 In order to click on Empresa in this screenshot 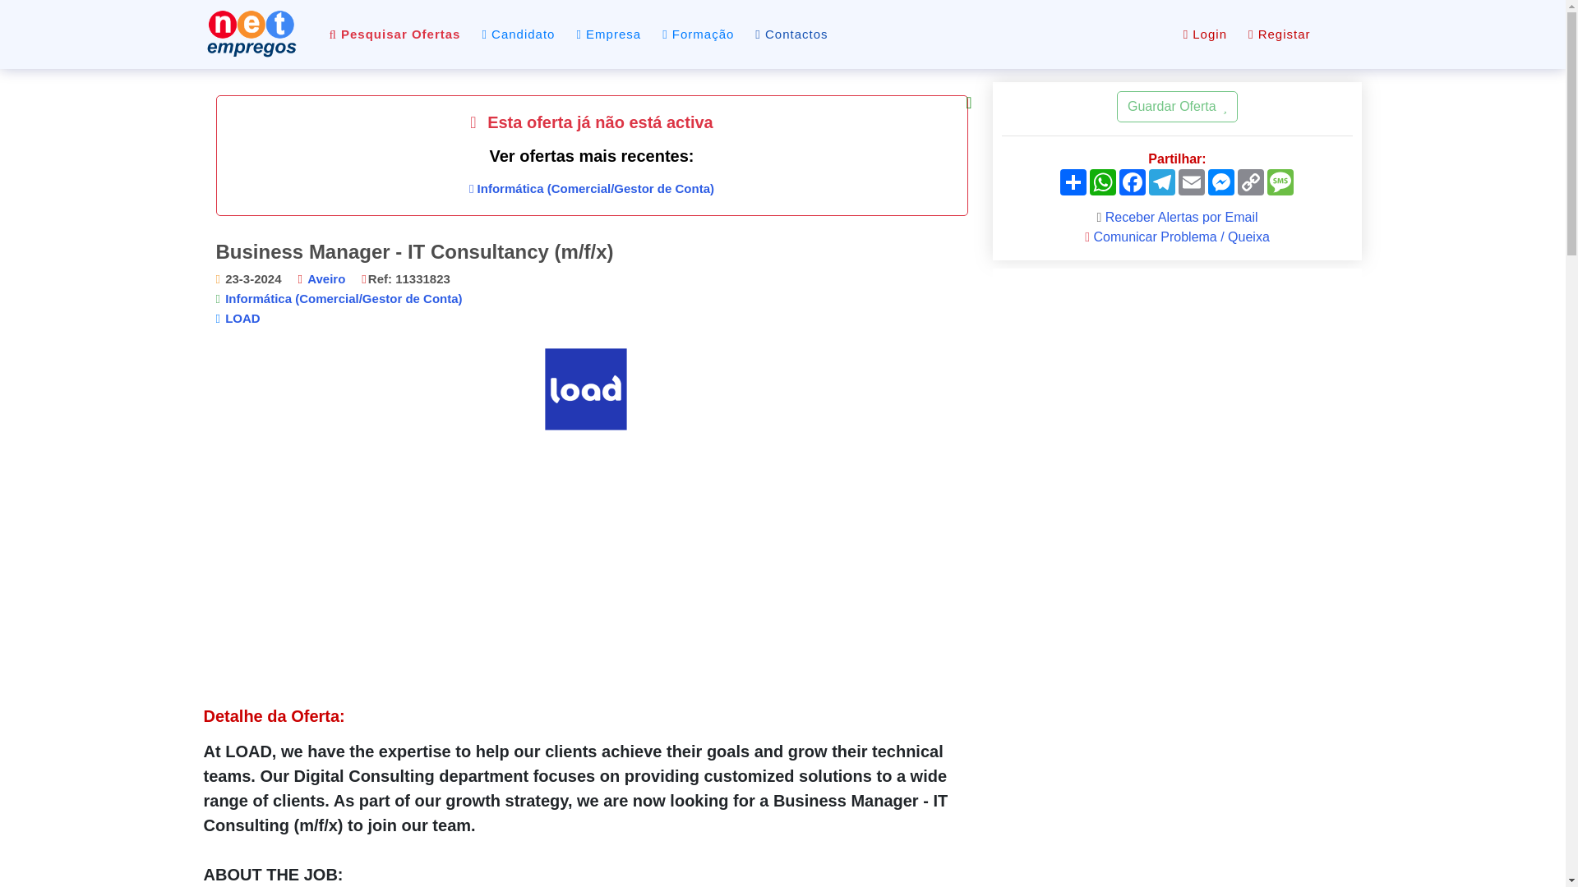, I will do `click(608, 34)`.